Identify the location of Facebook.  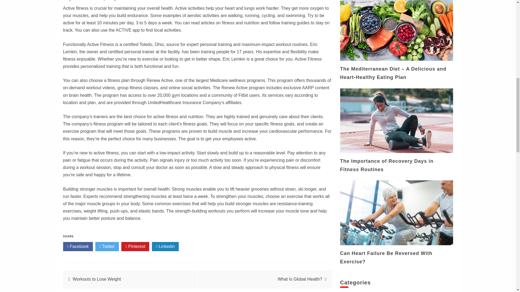
(77, 247).